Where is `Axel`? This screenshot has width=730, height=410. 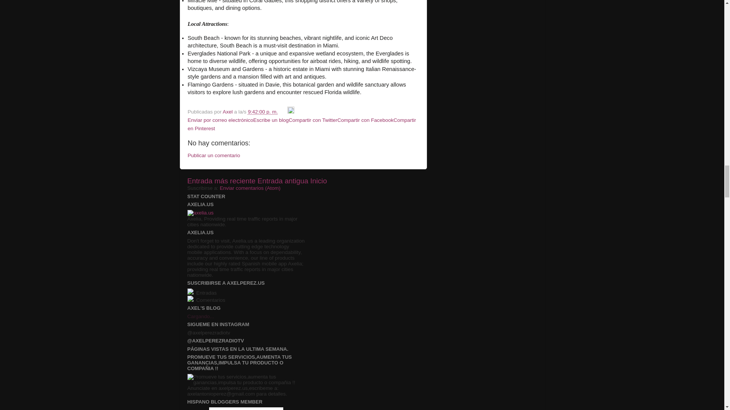
Axel is located at coordinates (228, 112).